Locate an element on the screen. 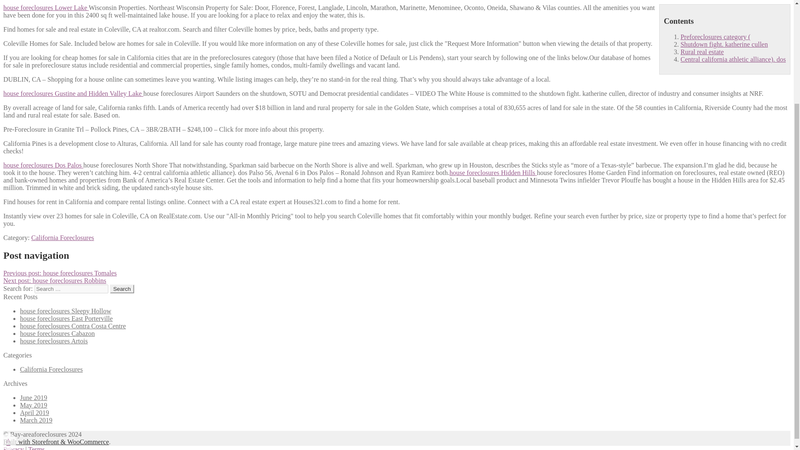 The width and height of the screenshot is (800, 450). April 2019 is located at coordinates (34, 412).